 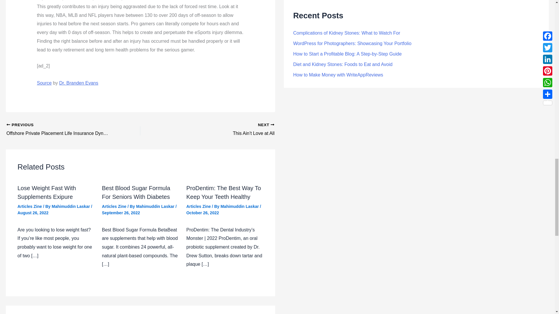 What do you see at coordinates (79, 83) in the screenshot?
I see `Dr. Branden Evans` at bounding box center [79, 83].